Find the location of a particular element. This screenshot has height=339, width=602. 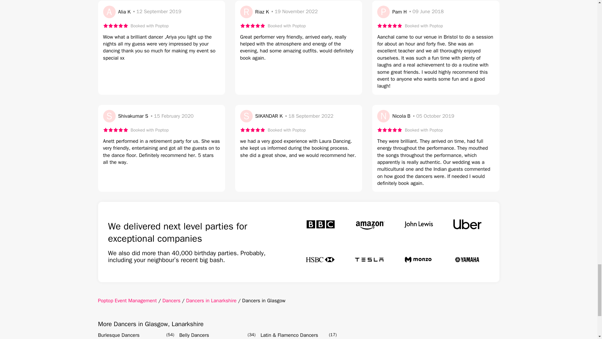

Burlesque Dancers is located at coordinates (119, 335).